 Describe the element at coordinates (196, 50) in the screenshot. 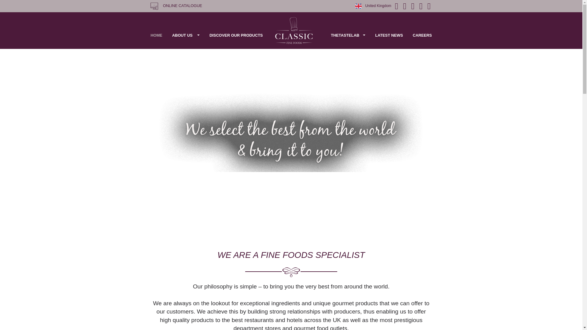

I see `HOME` at that location.